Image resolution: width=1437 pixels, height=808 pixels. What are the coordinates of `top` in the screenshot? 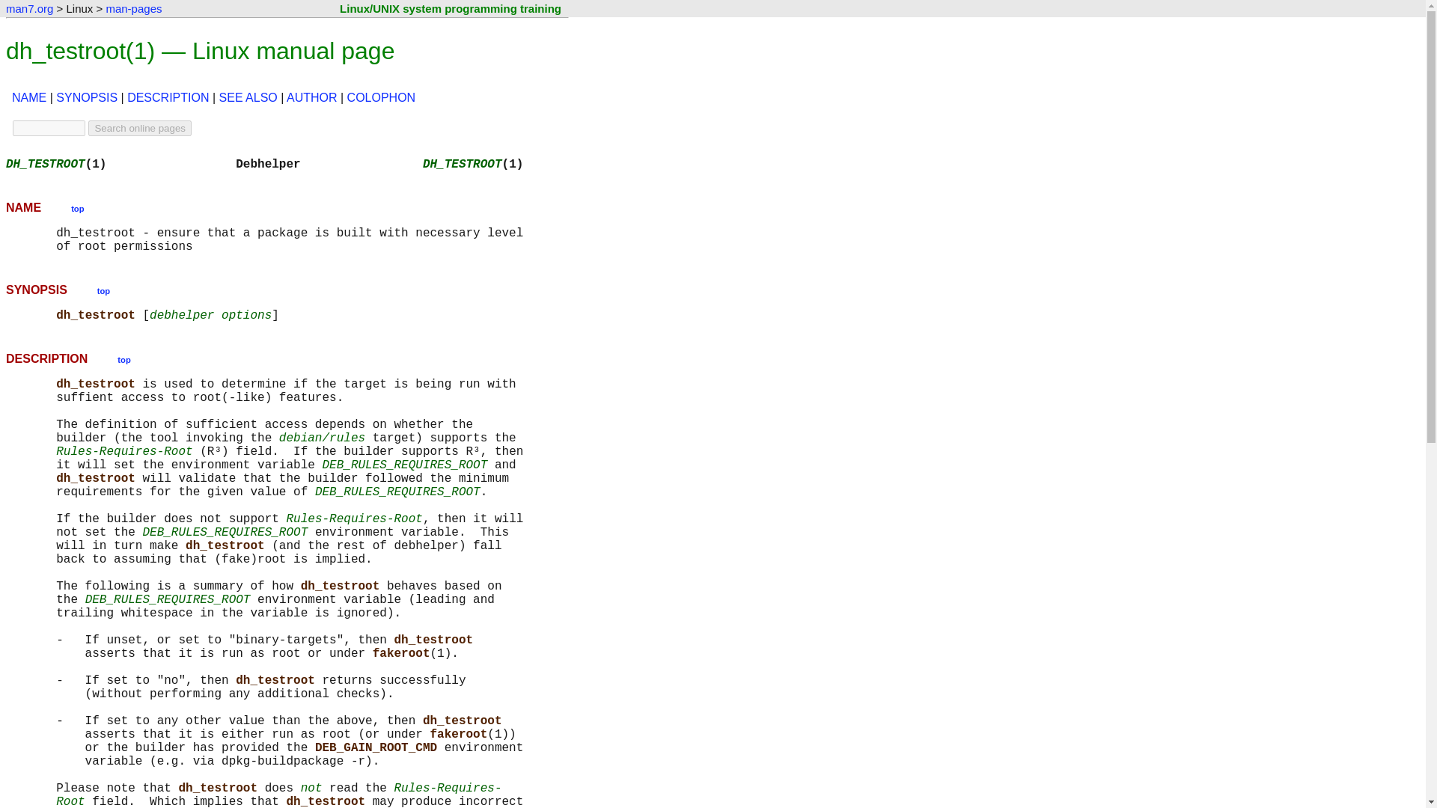 It's located at (103, 290).